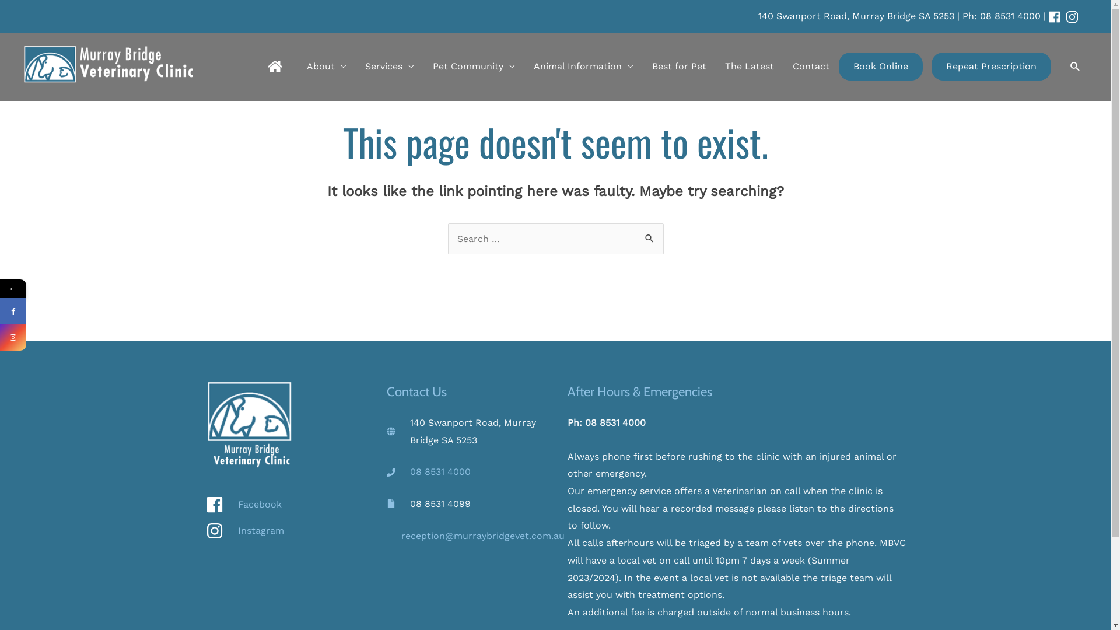  Describe the element at coordinates (583, 66) in the screenshot. I see `Animal Information` at that location.